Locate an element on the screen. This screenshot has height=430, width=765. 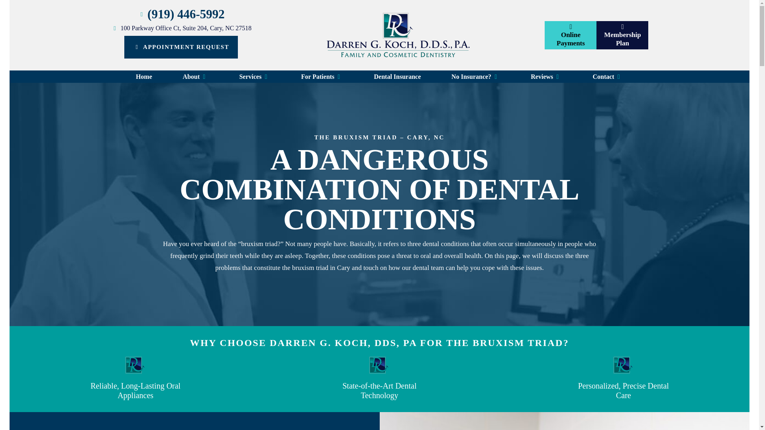
Home is located at coordinates (143, 76).